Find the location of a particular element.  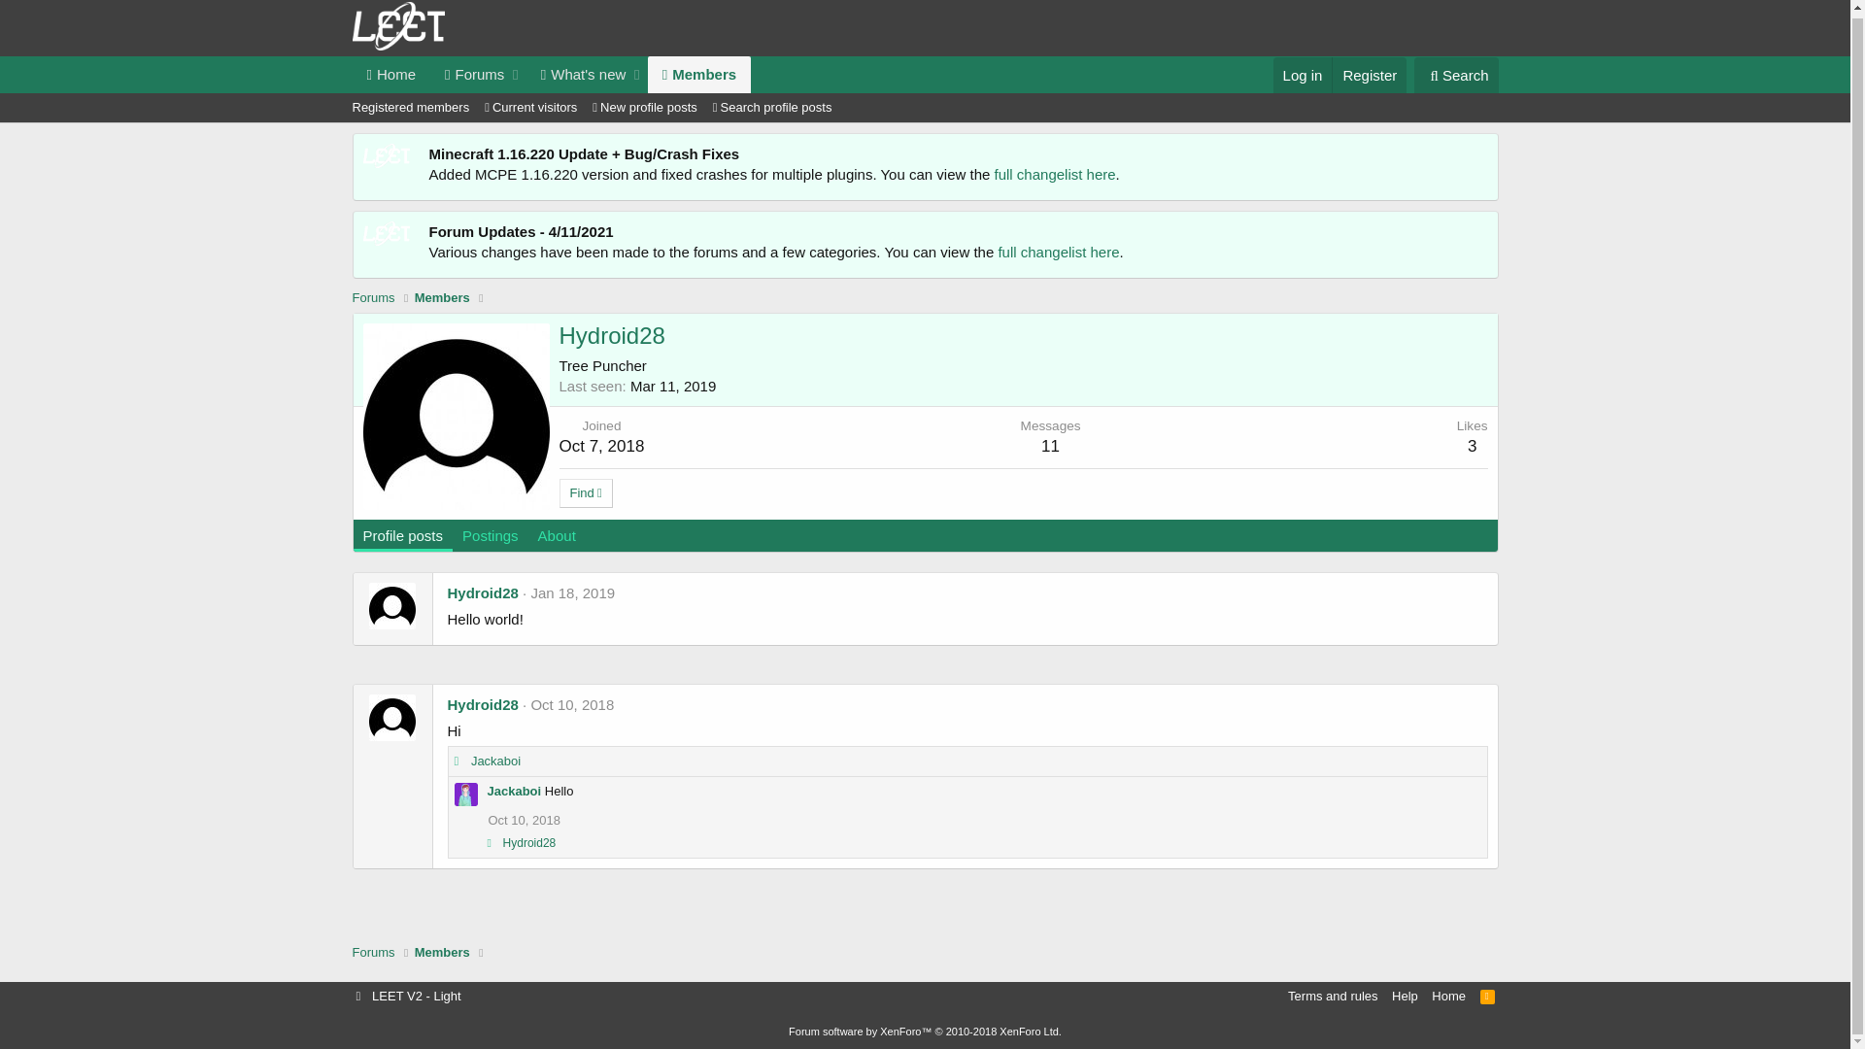

Jackaboi is located at coordinates (515, 795).